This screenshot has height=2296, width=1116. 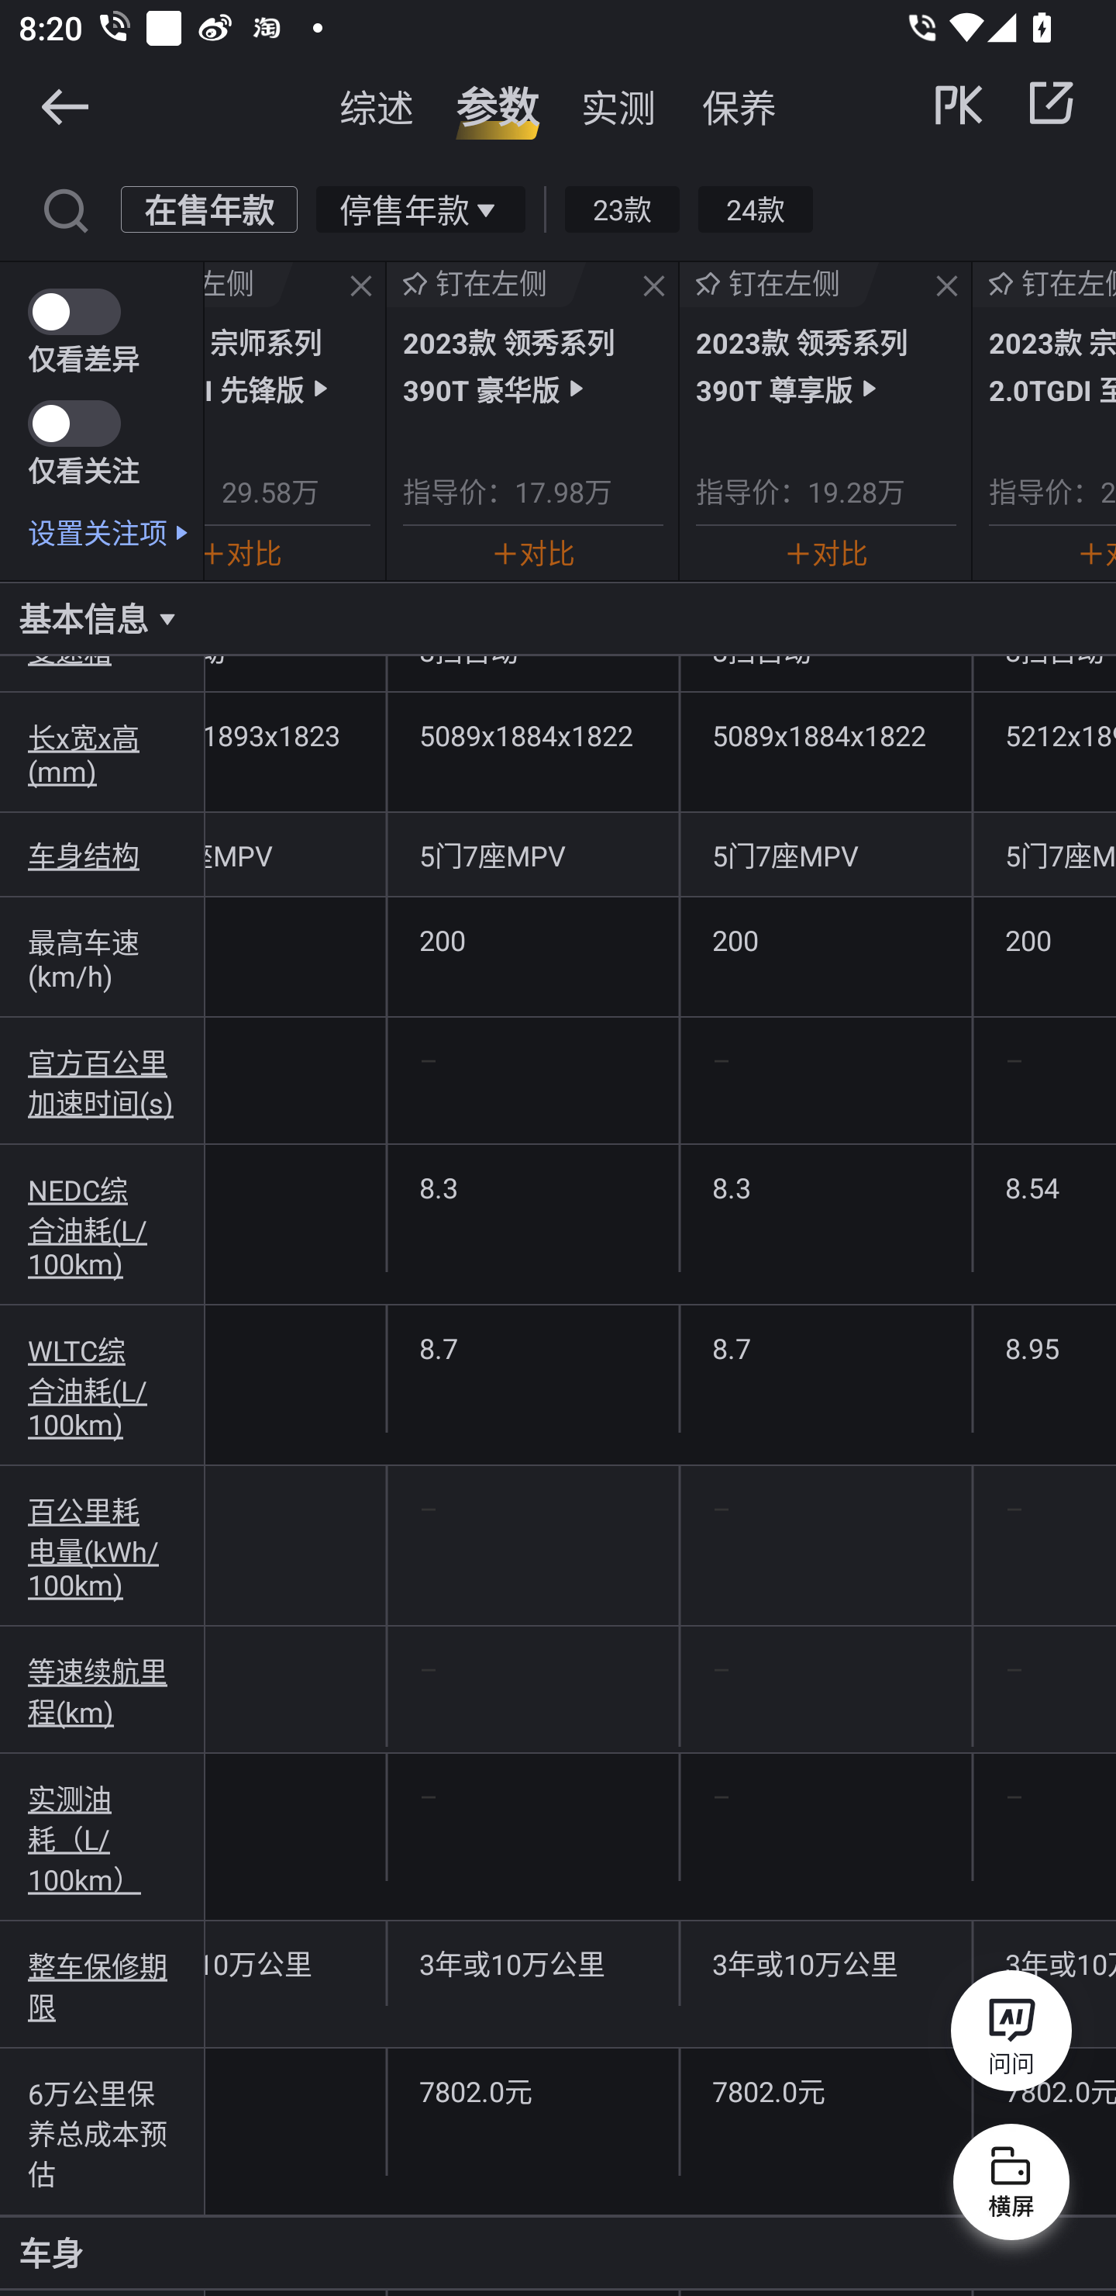 What do you see at coordinates (102, 1691) in the screenshot?
I see `等速续航里程(km)` at bounding box center [102, 1691].